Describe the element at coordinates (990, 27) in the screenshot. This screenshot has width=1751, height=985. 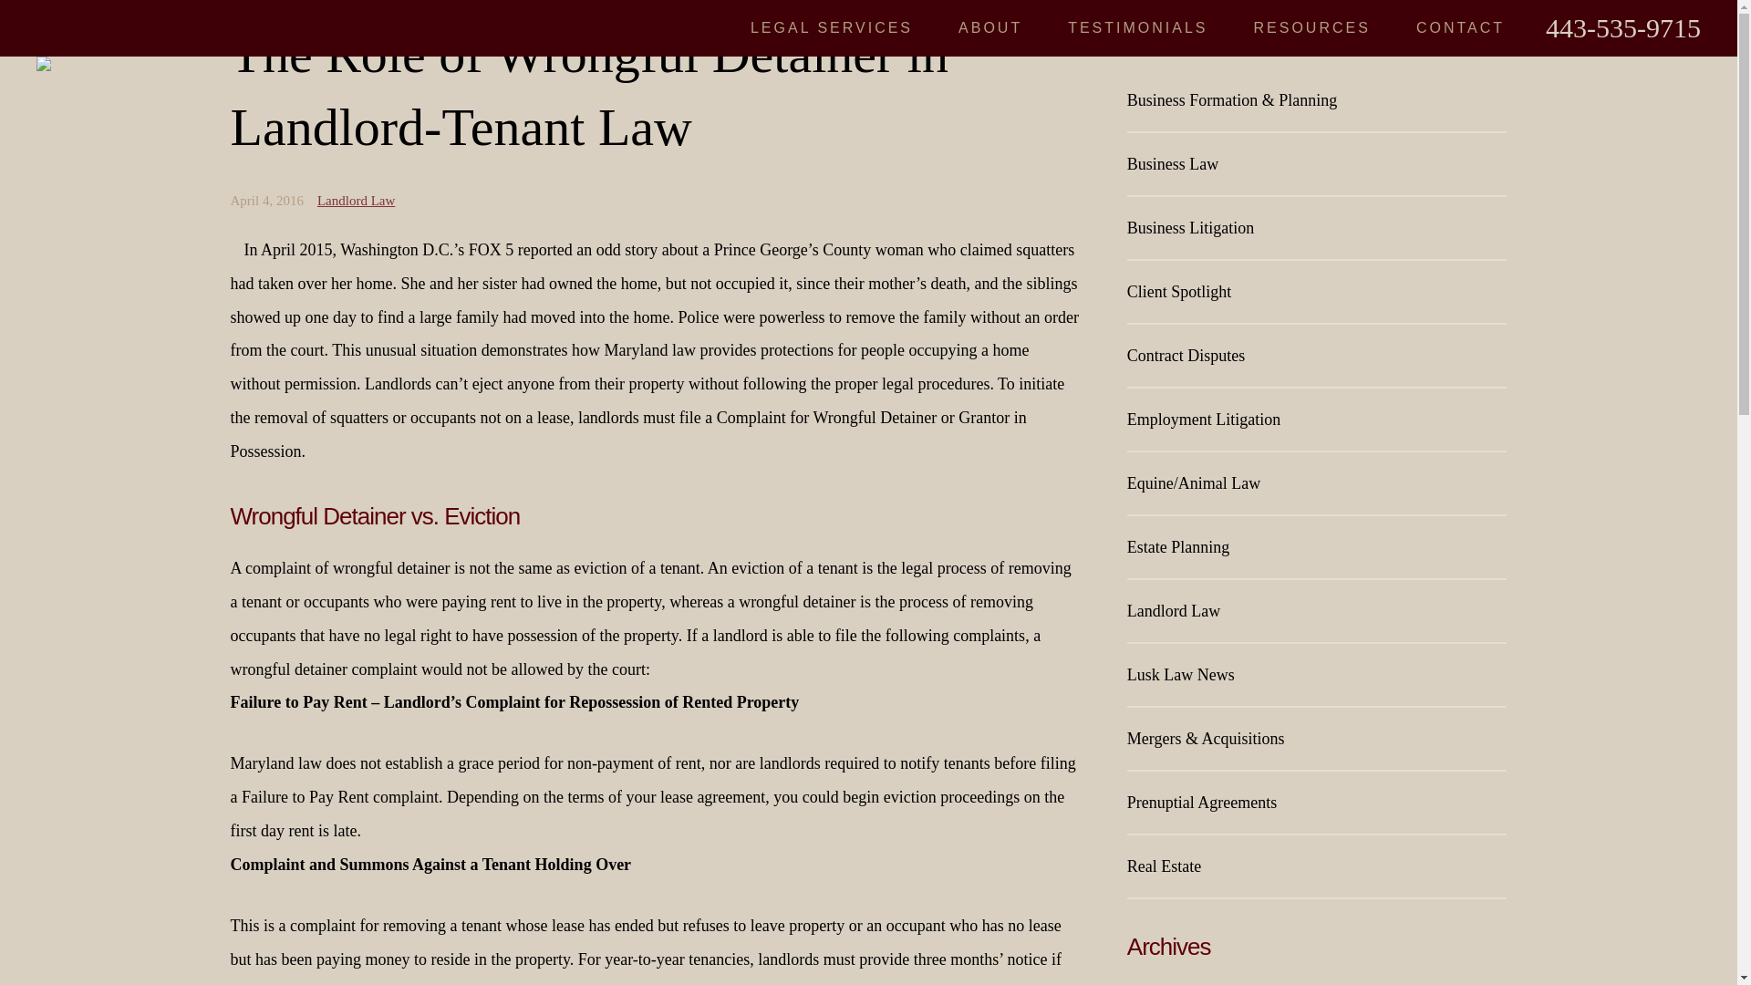
I see `ABOUT` at that location.